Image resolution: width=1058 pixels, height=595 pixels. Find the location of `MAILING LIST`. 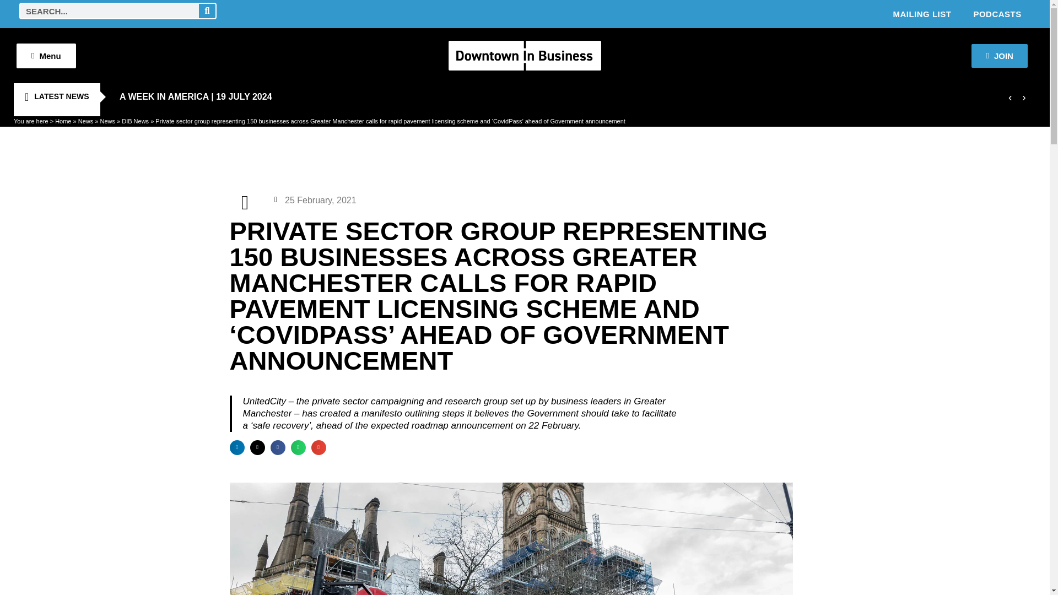

MAILING LIST is located at coordinates (921, 13).